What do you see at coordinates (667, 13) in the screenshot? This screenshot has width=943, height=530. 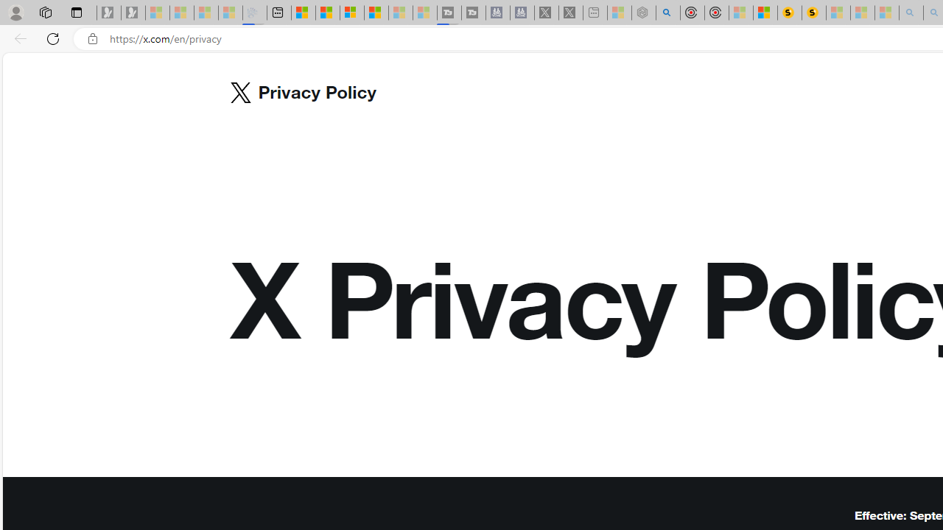 I see `poe - Search` at bounding box center [667, 13].